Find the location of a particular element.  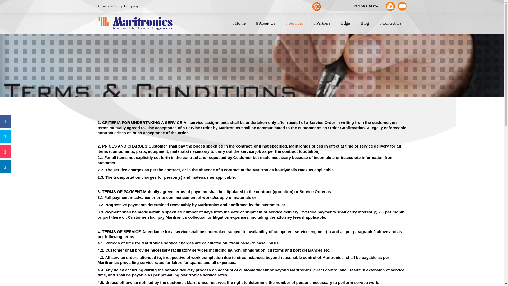

Contact Us is located at coordinates (391, 23).